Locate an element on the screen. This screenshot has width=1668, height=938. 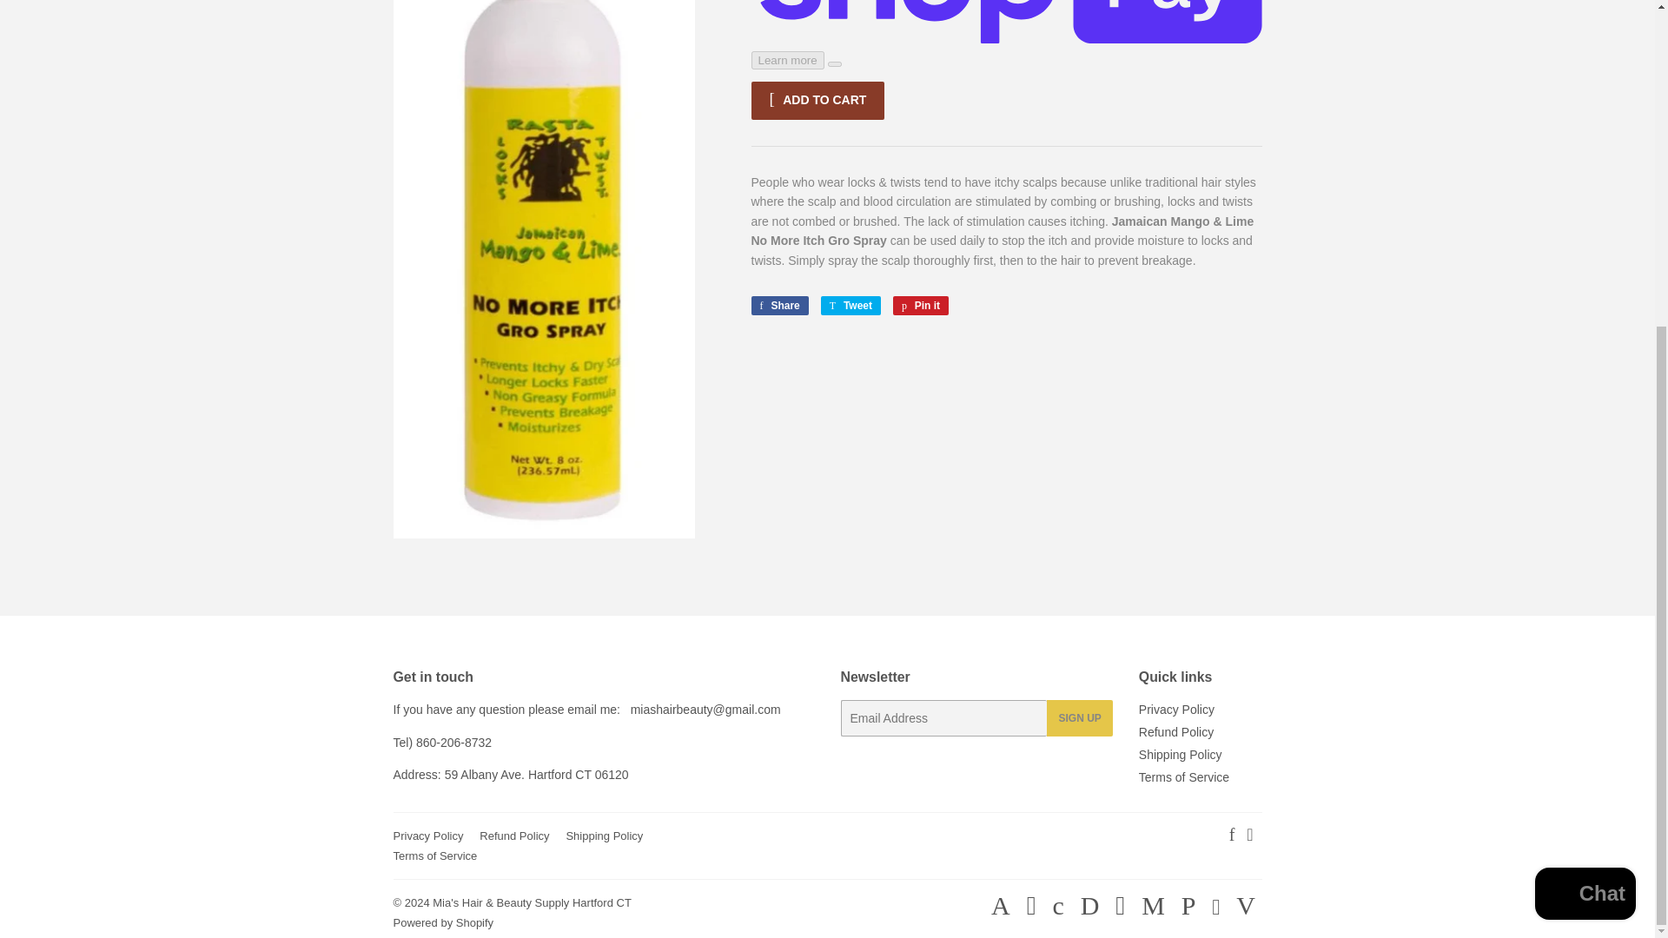
Share on Facebook is located at coordinates (778, 306).